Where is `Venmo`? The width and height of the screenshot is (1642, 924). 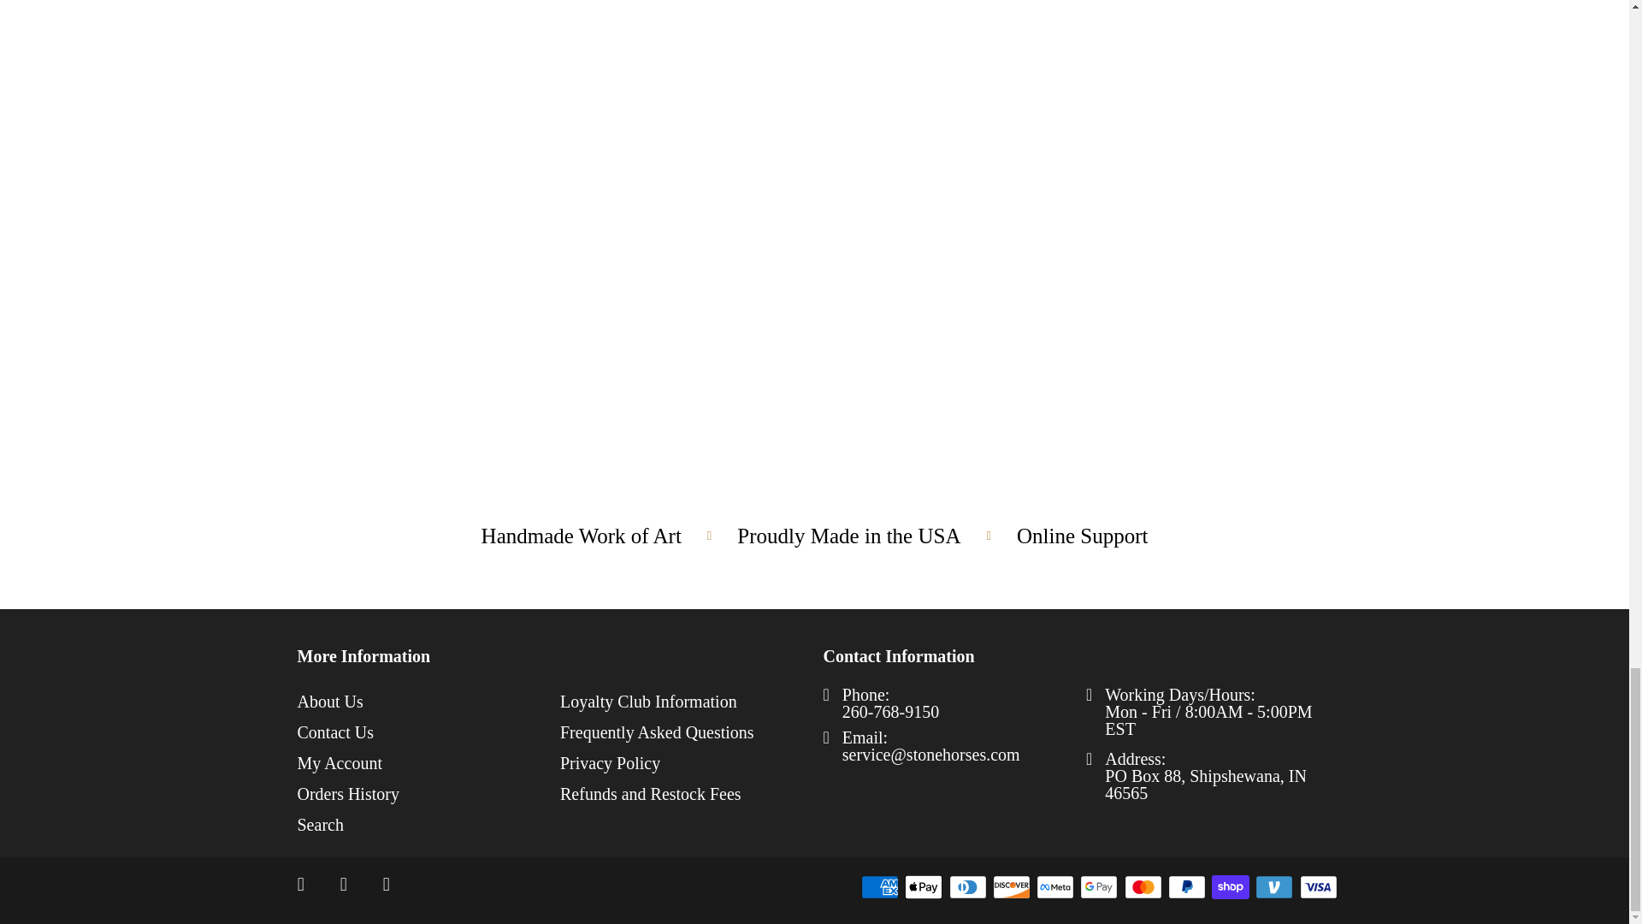 Venmo is located at coordinates (1276, 886).